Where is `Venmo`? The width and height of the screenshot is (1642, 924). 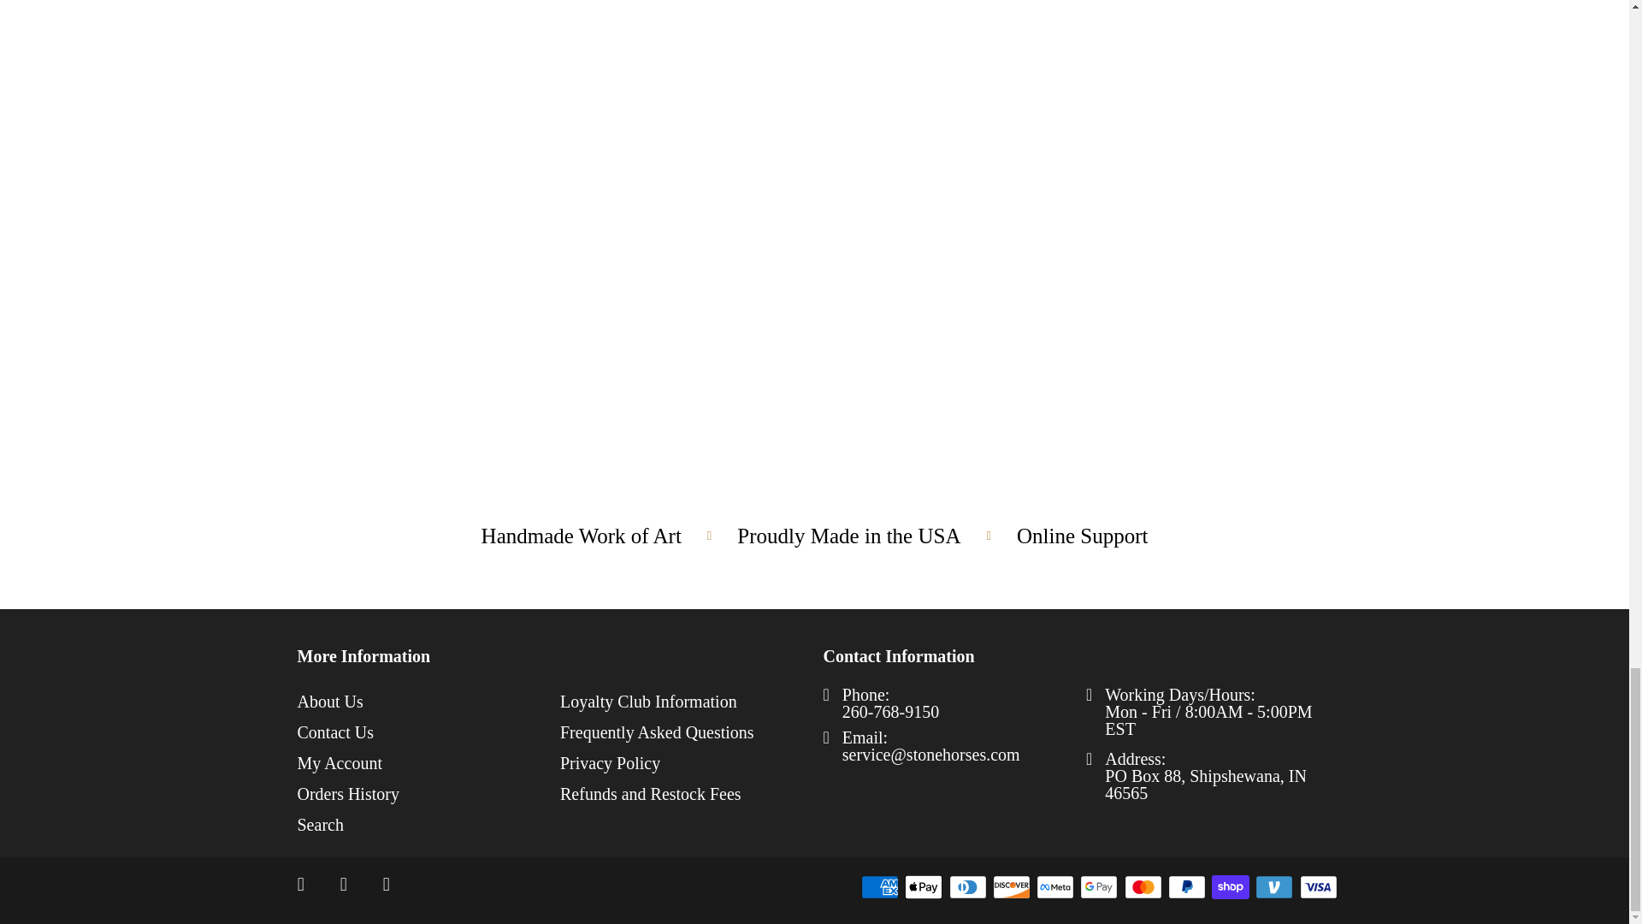 Venmo is located at coordinates (1276, 886).